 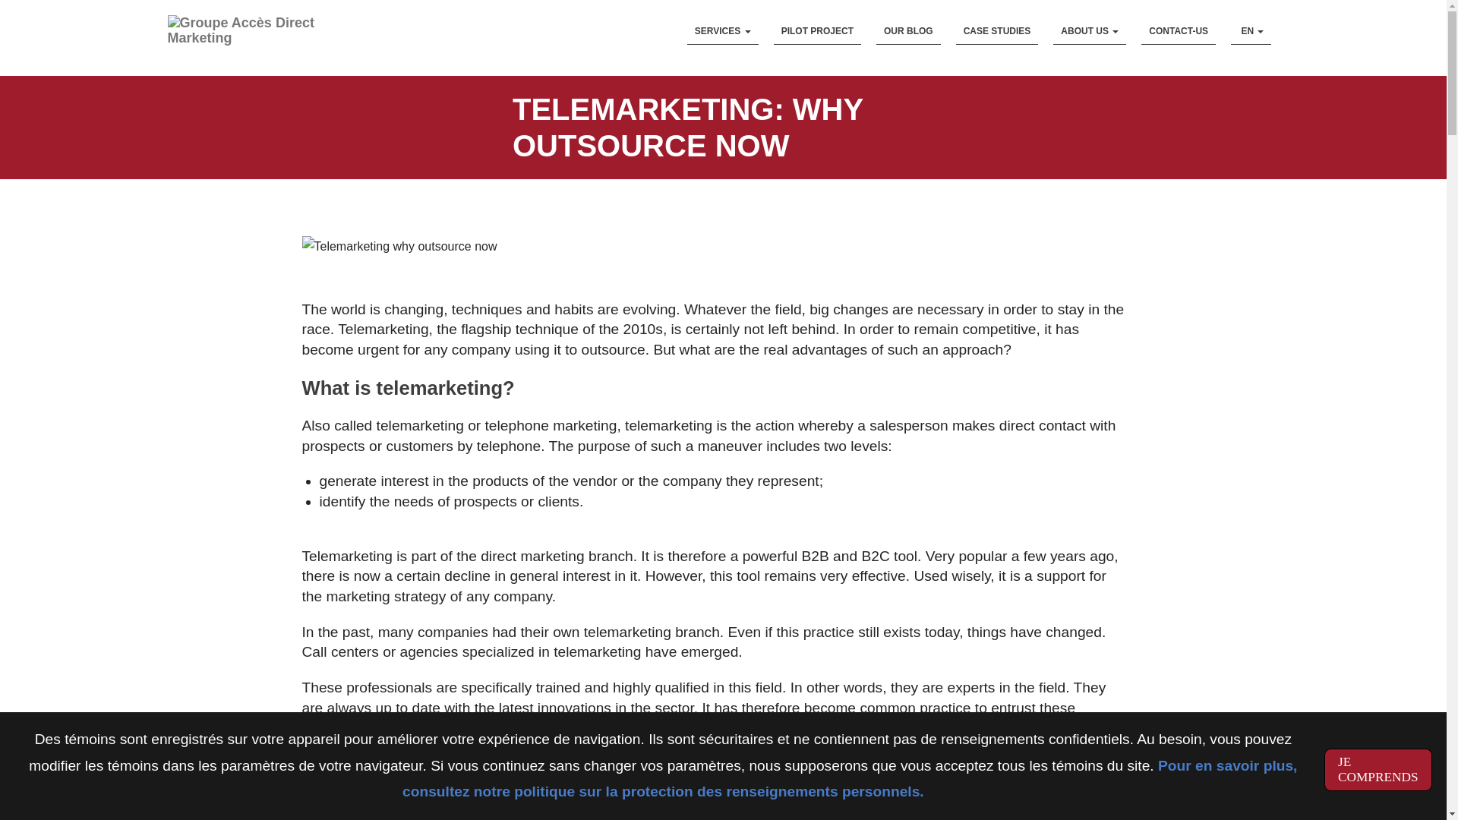 I want to click on ABOUT US, so click(x=1089, y=31).